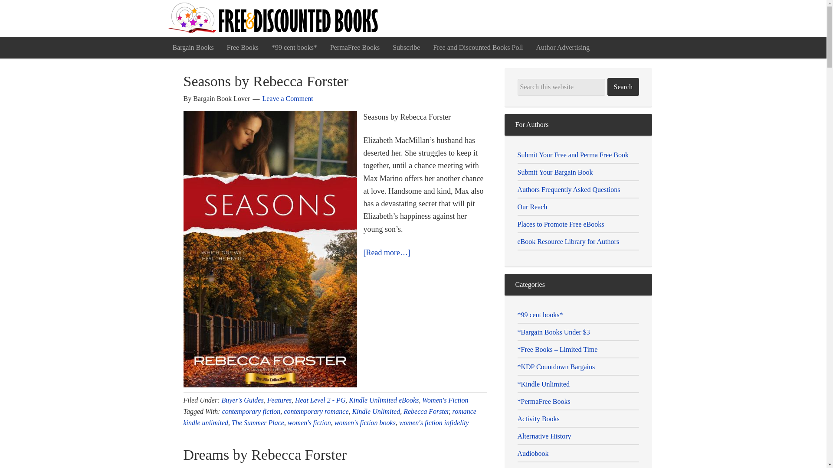 This screenshot has height=468, width=833. What do you see at coordinates (265, 454) in the screenshot?
I see `Dreams by Rebecca Forster` at bounding box center [265, 454].